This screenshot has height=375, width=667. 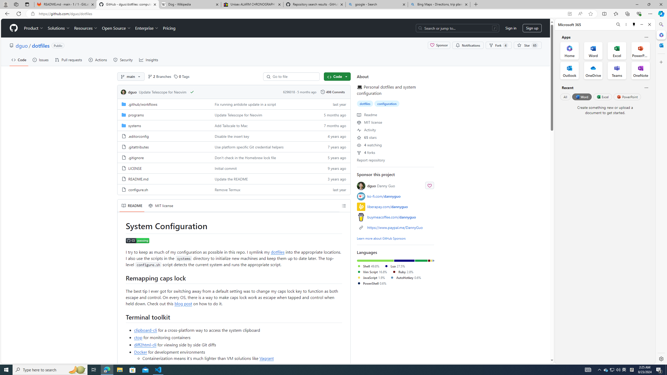 I want to click on Update the README, so click(x=231, y=179).